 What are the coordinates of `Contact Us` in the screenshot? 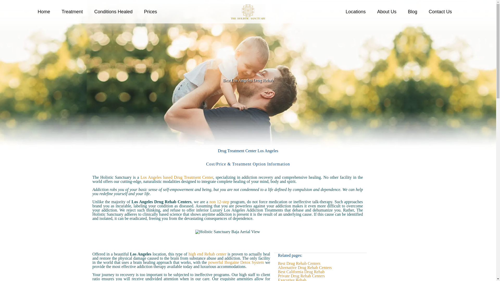 It's located at (440, 11).